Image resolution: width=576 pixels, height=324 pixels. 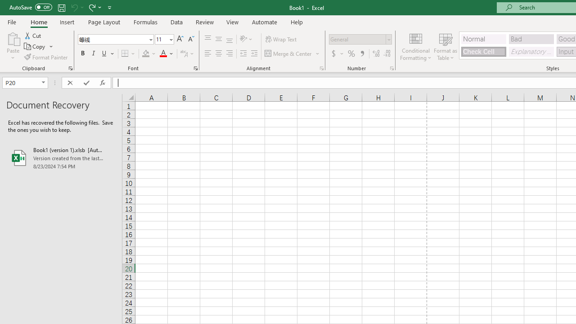 What do you see at coordinates (176, 22) in the screenshot?
I see `Data` at bounding box center [176, 22].